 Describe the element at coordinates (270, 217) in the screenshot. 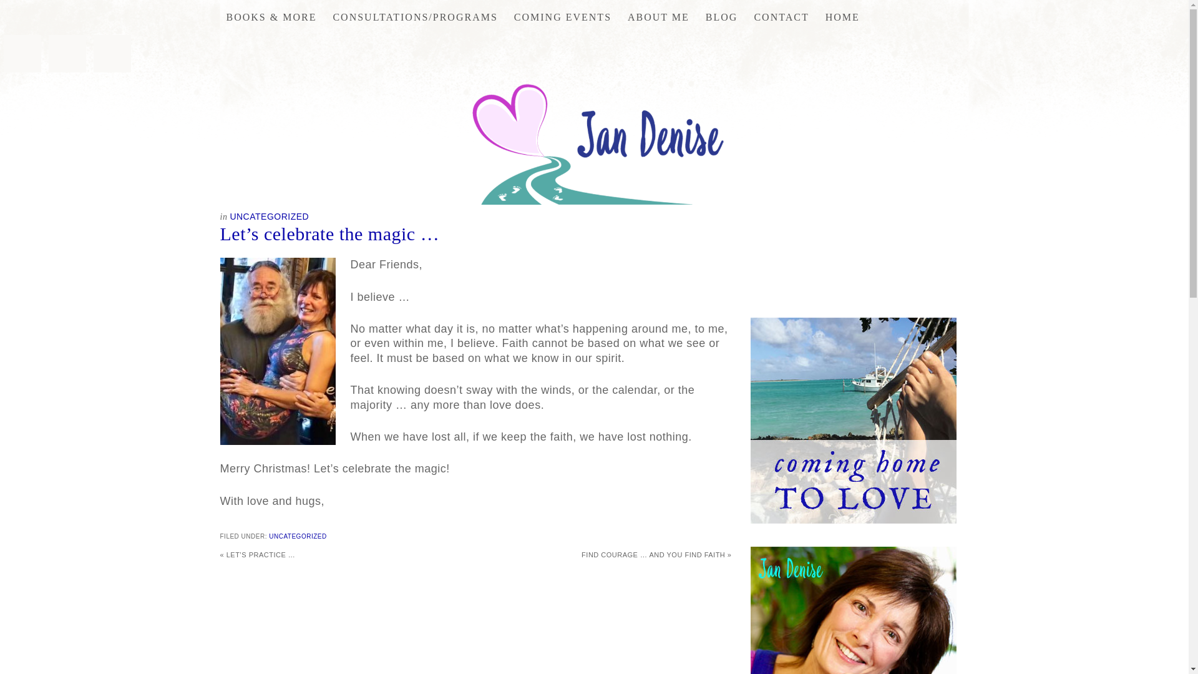

I see `UNCATEGORIZED` at that location.